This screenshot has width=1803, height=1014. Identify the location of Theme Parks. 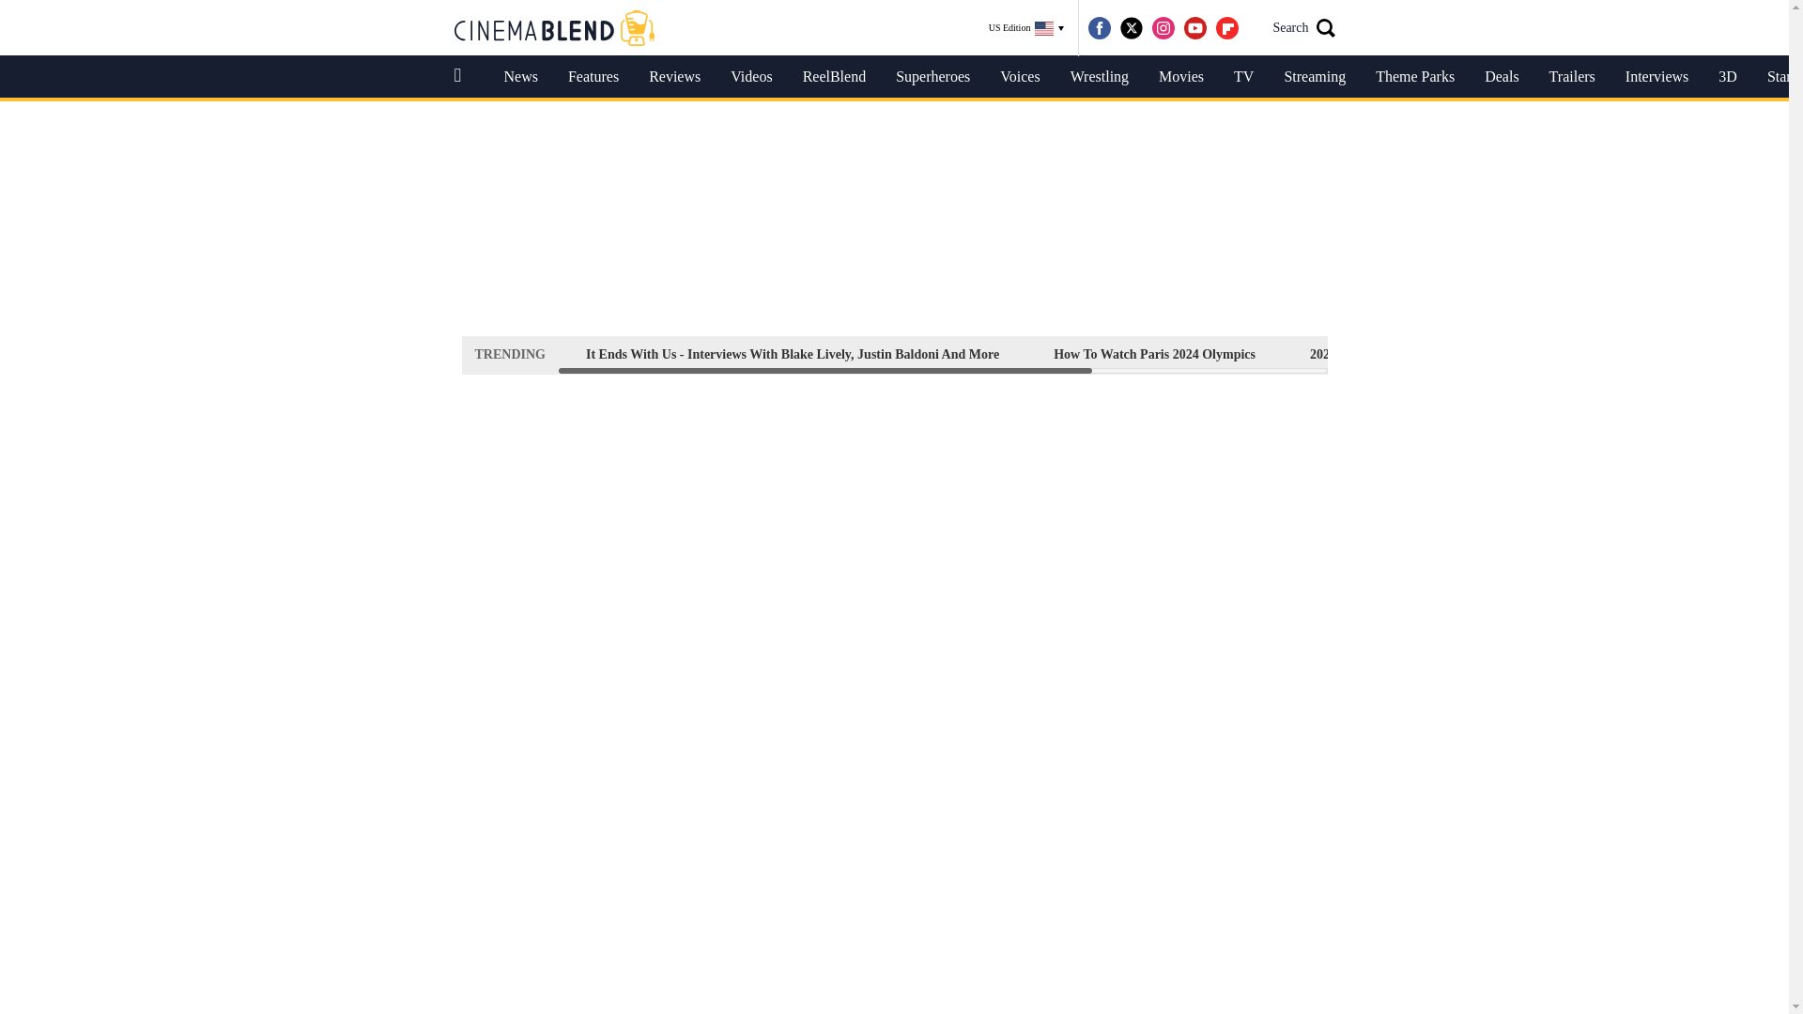
(1414, 77).